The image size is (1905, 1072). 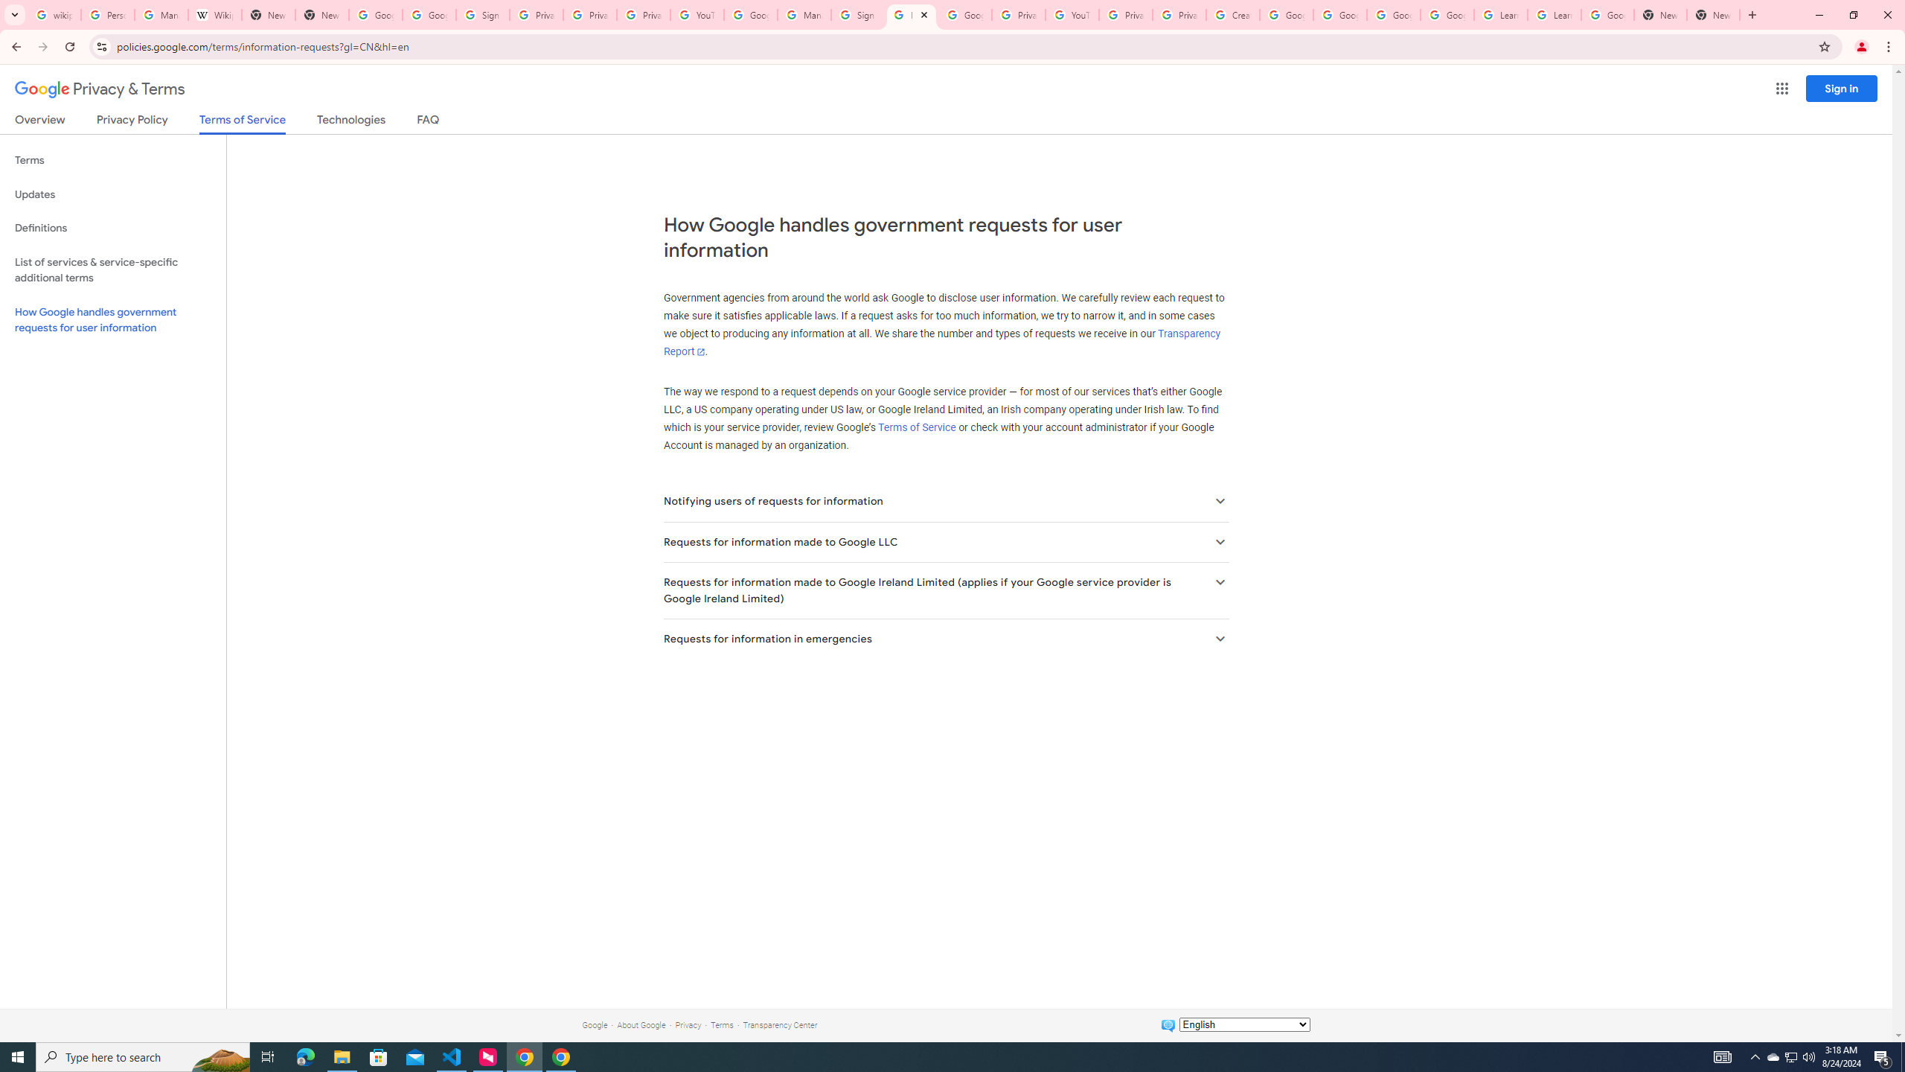 I want to click on Google Account Help, so click(x=752, y=15).